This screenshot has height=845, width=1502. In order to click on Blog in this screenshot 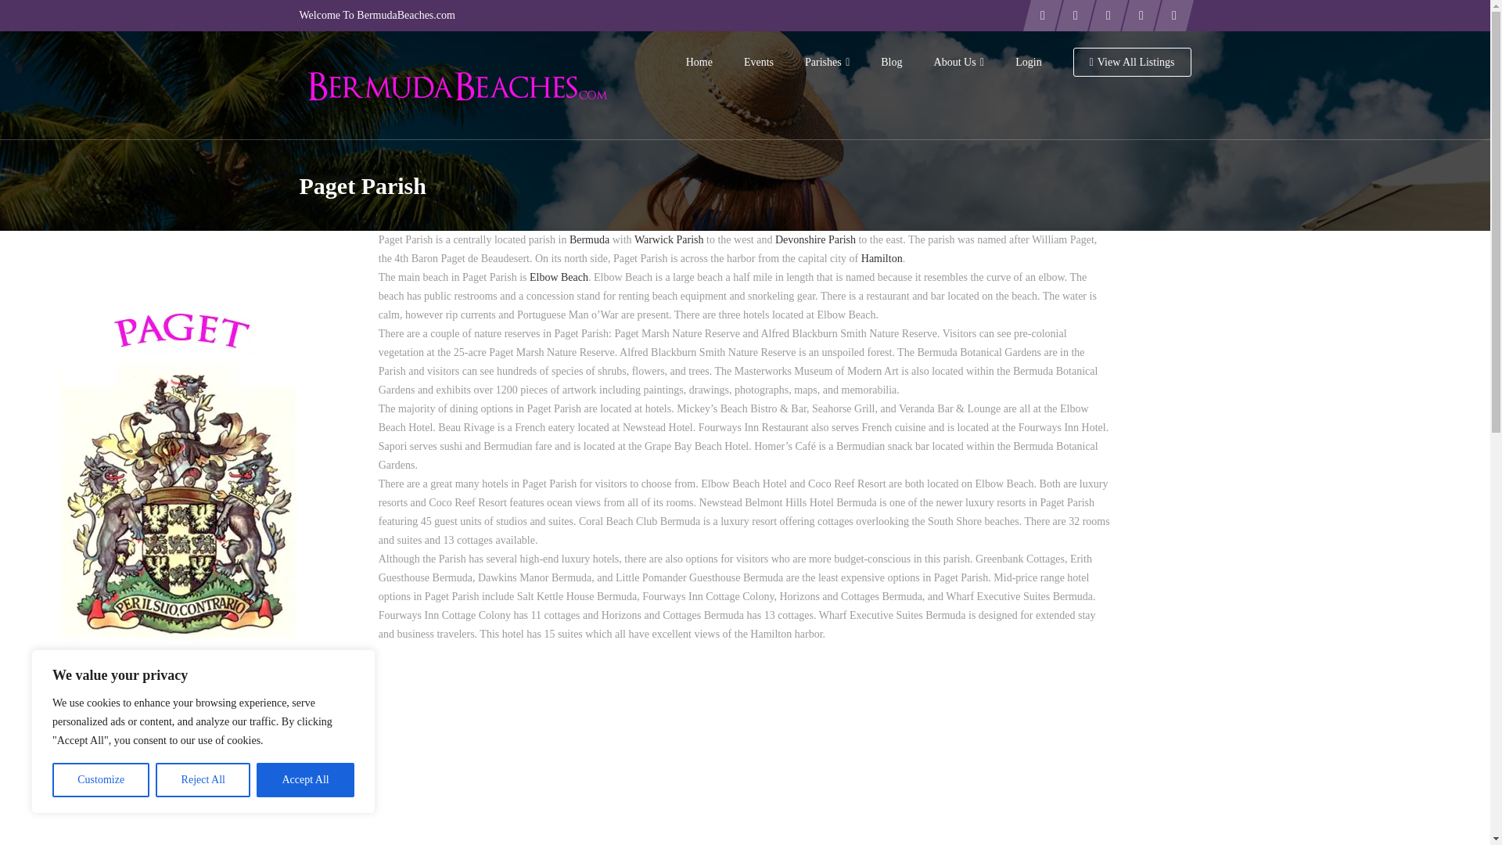, I will do `click(891, 63)`.